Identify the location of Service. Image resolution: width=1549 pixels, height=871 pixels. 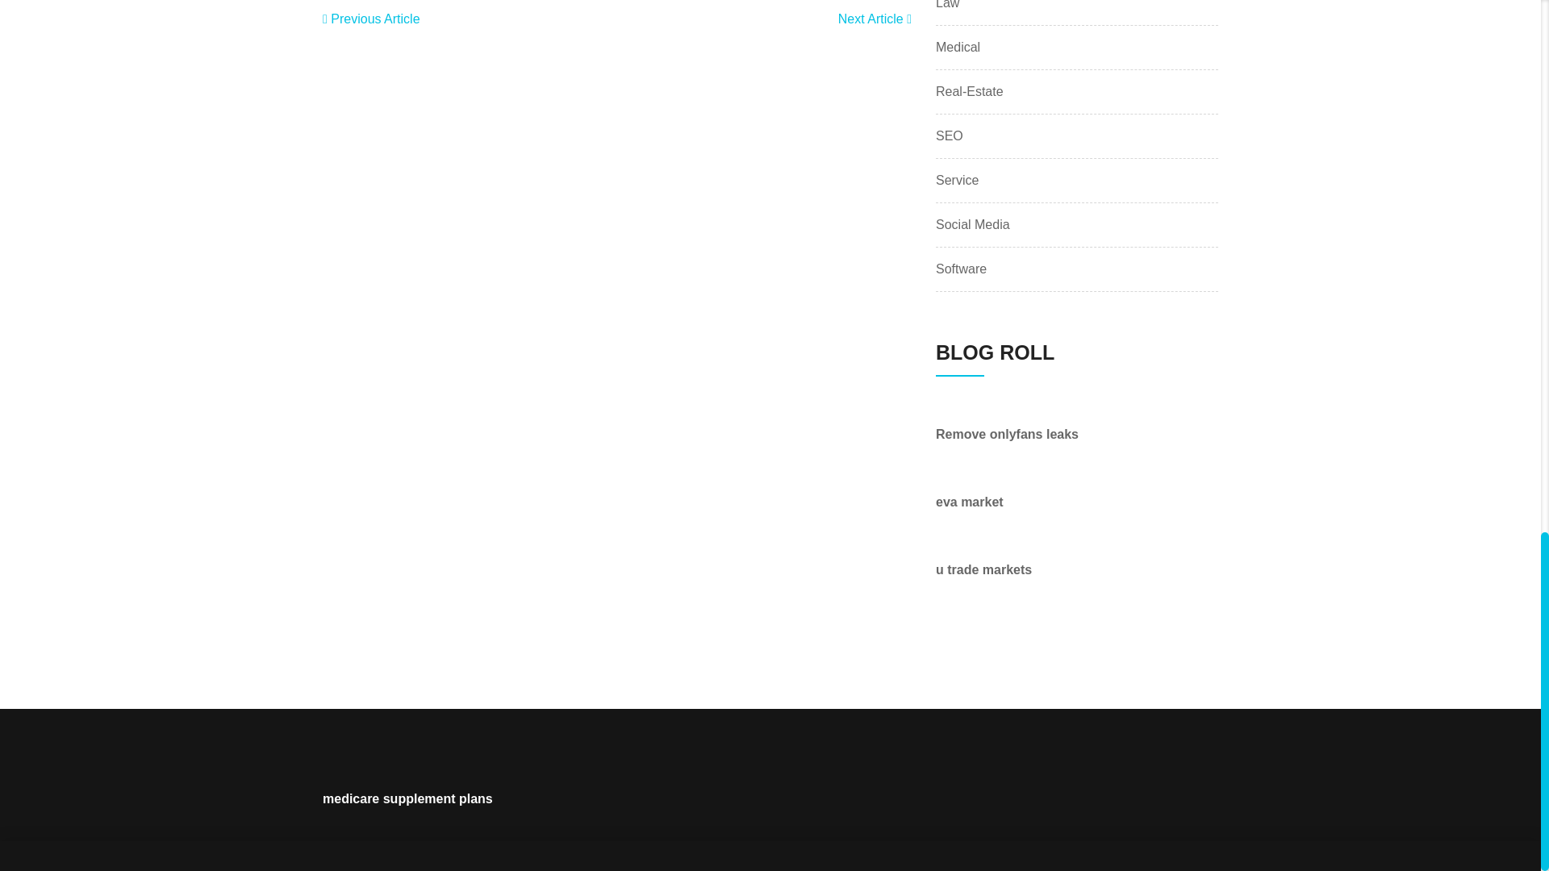
(957, 181).